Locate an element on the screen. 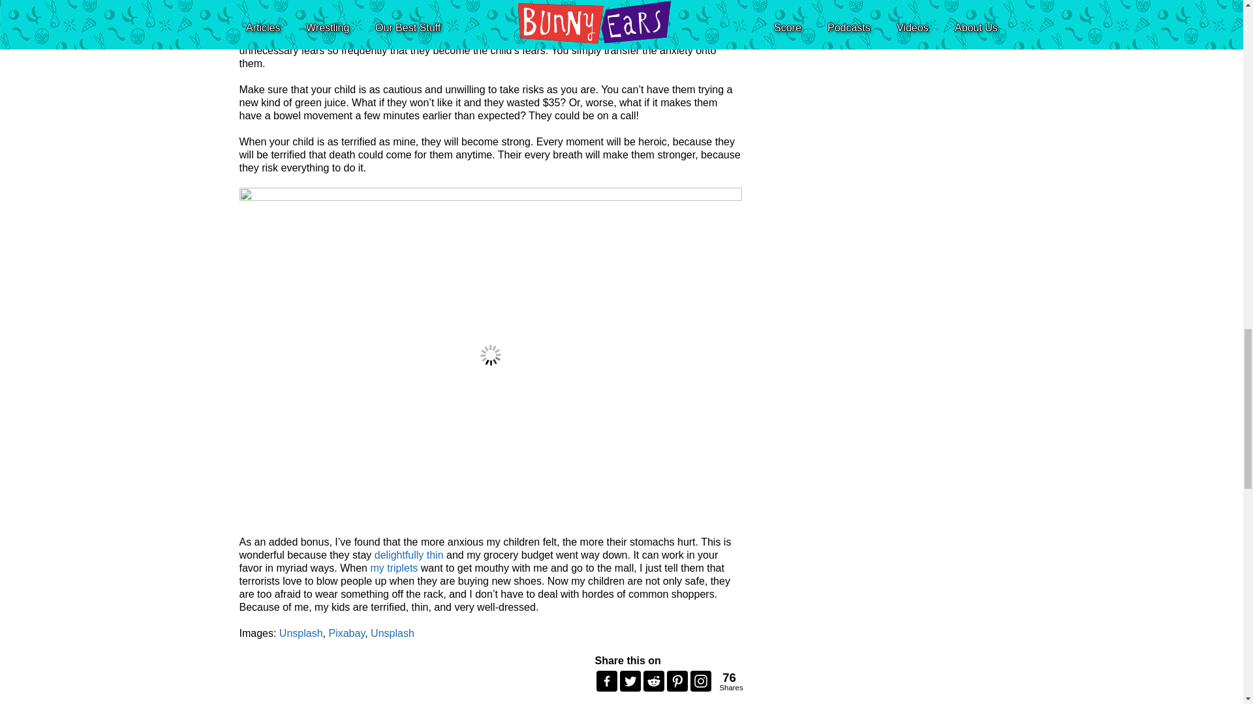 Image resolution: width=1253 pixels, height=704 pixels. delightfully thin is located at coordinates (727, 682).